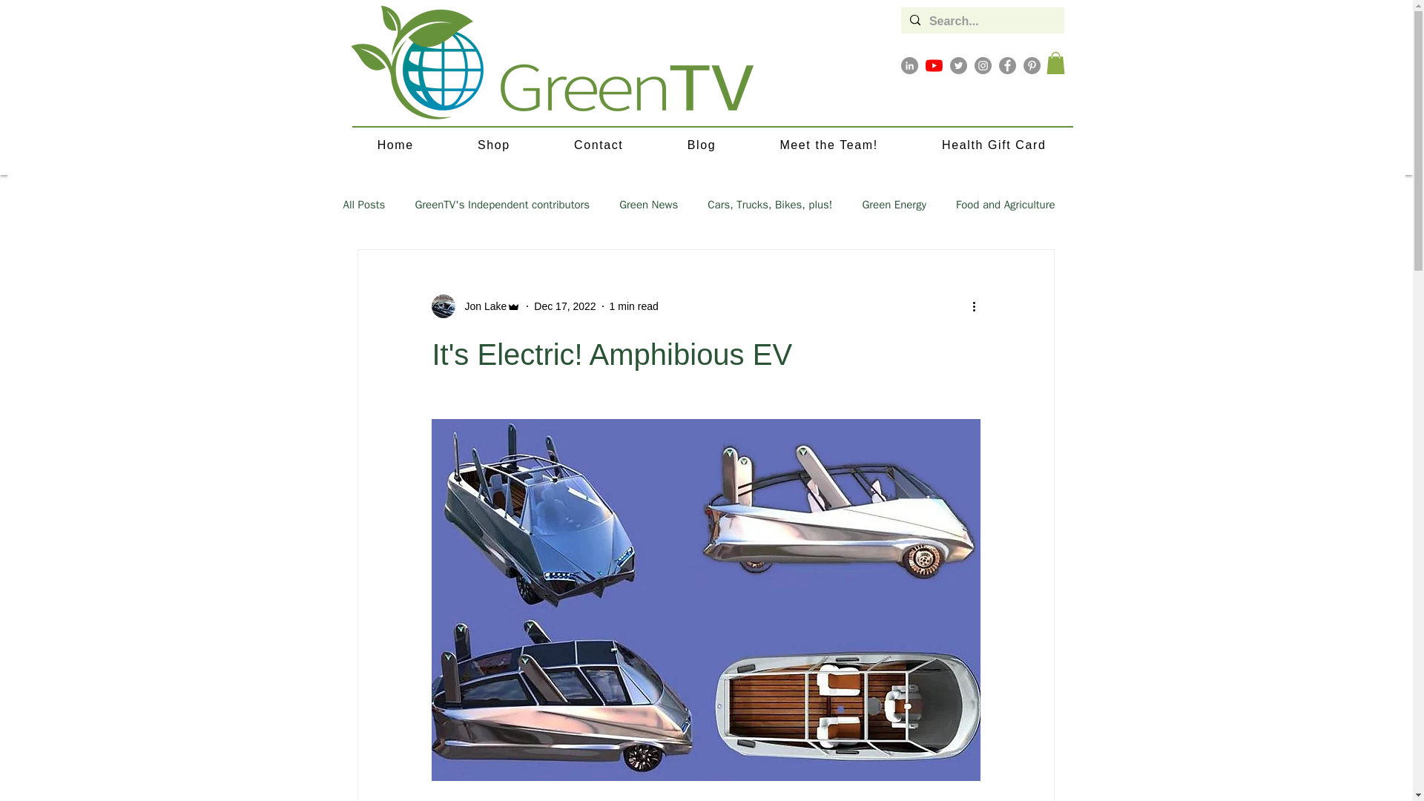 This screenshot has height=801, width=1424. What do you see at coordinates (599, 145) in the screenshot?
I see `Food and Agriculture` at bounding box center [599, 145].